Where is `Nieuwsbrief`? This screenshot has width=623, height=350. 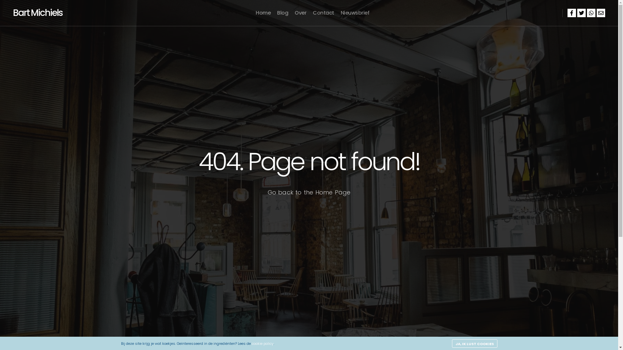 Nieuwsbrief is located at coordinates (355, 13).